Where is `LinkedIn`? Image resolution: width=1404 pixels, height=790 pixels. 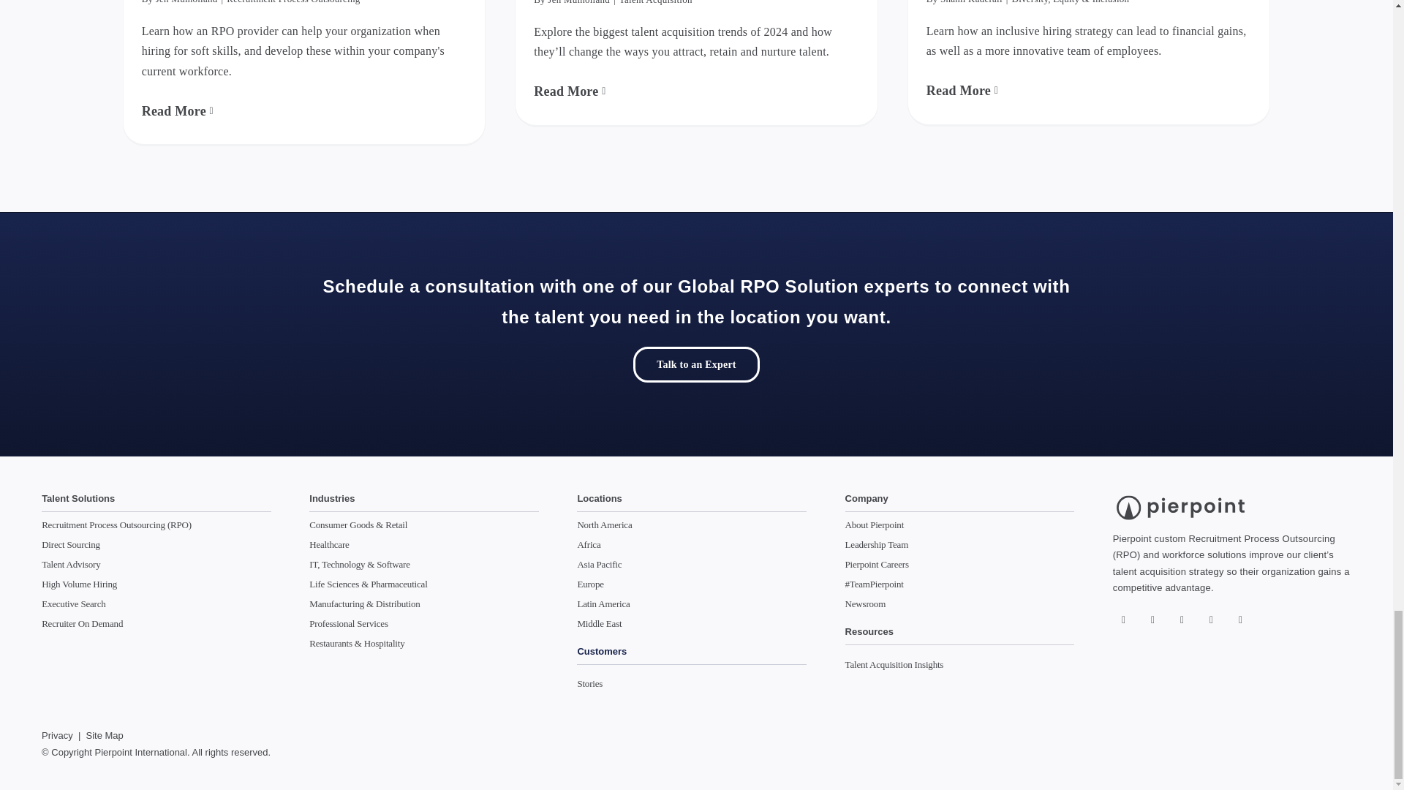 LinkedIn is located at coordinates (1240, 620).